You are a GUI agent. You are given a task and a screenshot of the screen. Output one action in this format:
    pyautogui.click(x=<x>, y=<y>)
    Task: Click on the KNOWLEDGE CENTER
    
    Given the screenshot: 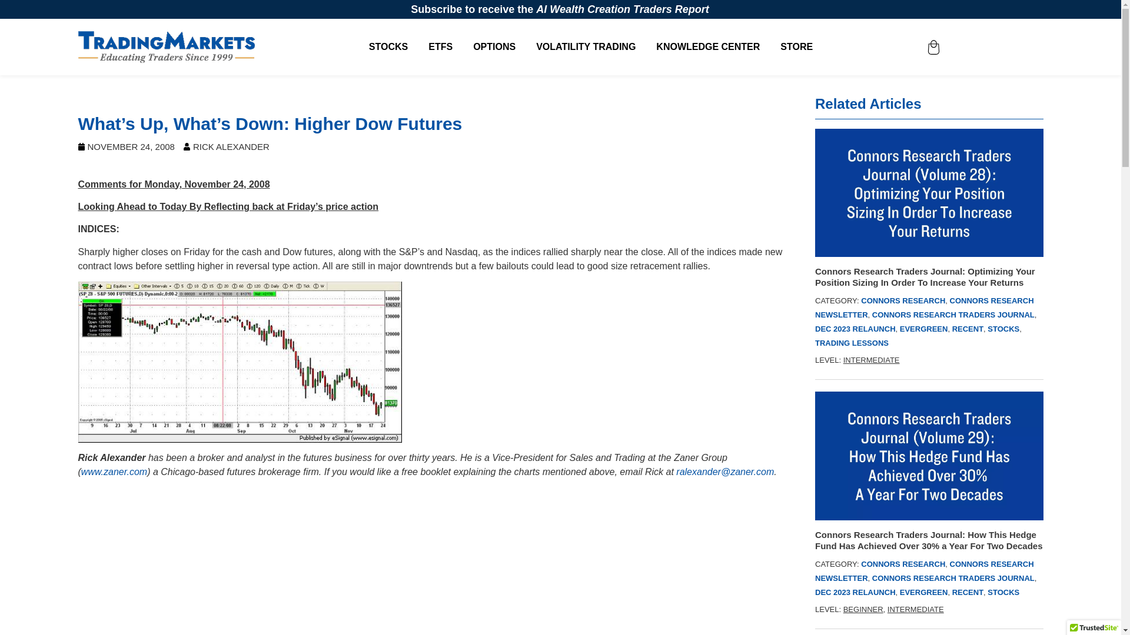 What is the action you would take?
    pyautogui.click(x=707, y=47)
    